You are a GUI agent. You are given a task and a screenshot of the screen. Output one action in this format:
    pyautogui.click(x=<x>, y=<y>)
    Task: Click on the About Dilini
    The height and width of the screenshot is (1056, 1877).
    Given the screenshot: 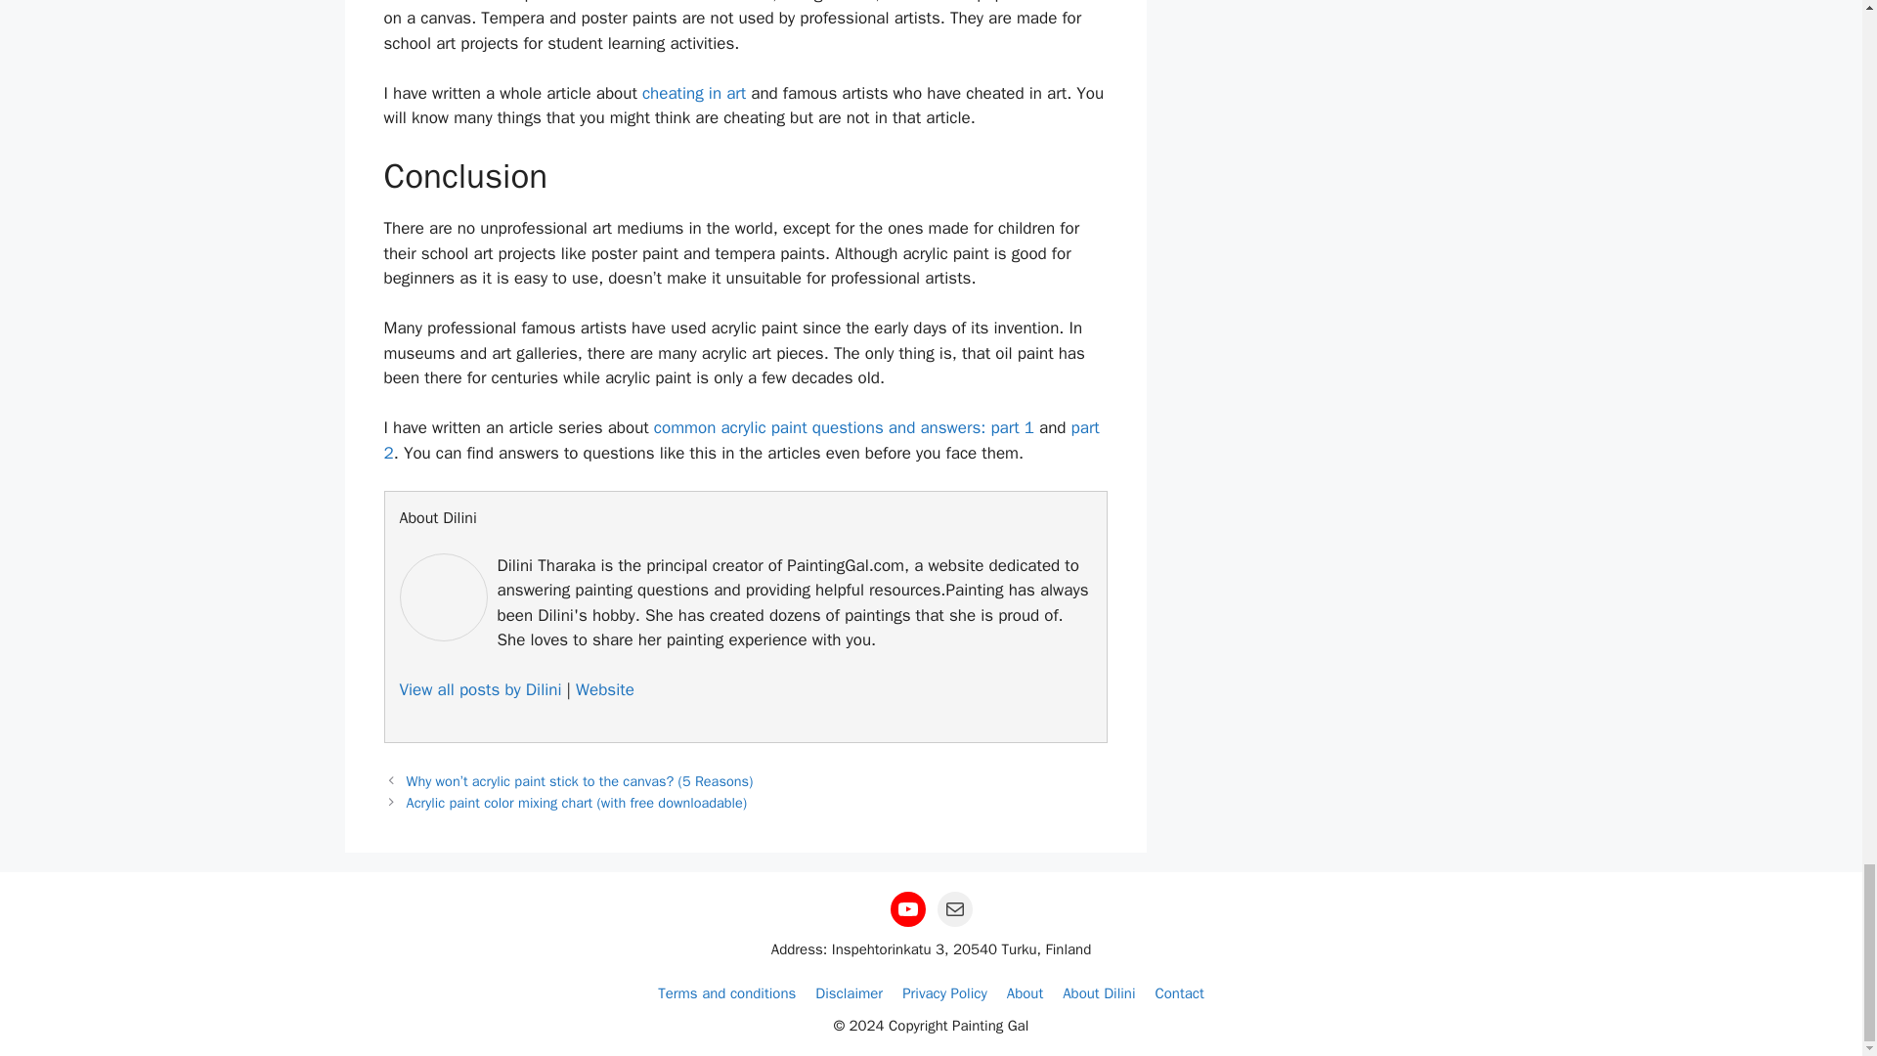 What is the action you would take?
    pyautogui.click(x=1099, y=992)
    